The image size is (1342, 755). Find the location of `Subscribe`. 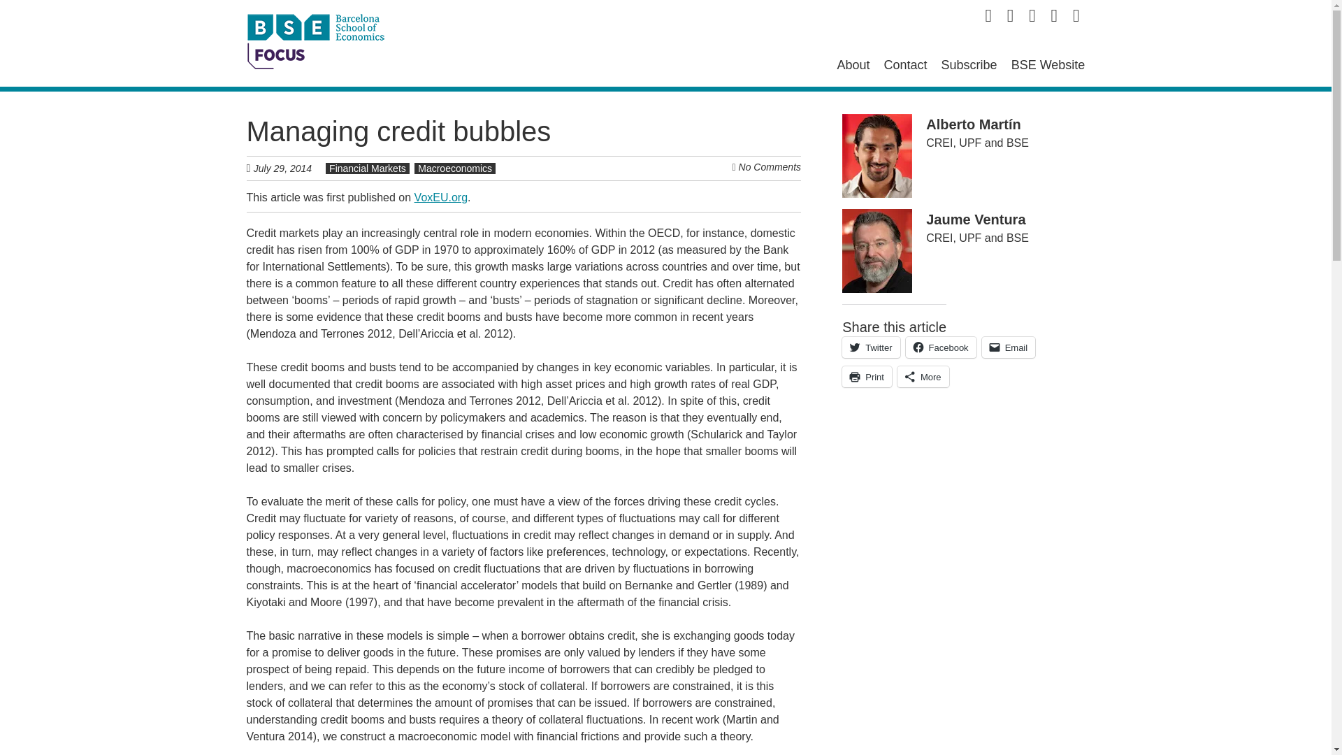

Subscribe is located at coordinates (969, 64).